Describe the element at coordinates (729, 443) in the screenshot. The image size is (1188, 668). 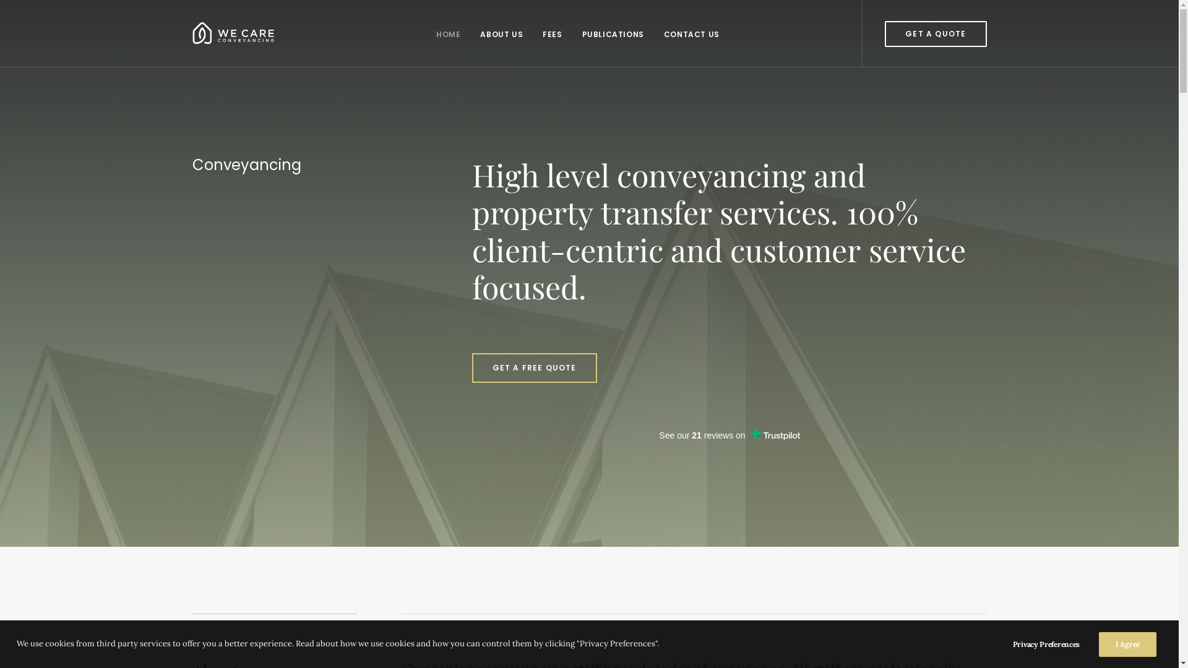
I see `Customer reviews powered by Trustpilot` at that location.